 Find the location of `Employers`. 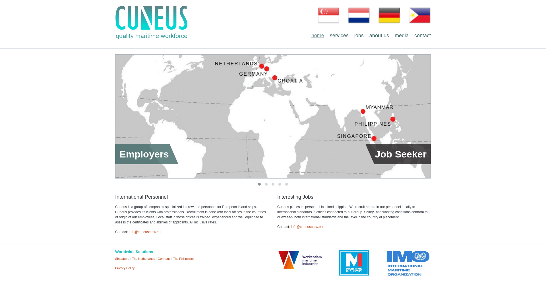

Employers is located at coordinates (82, 151).